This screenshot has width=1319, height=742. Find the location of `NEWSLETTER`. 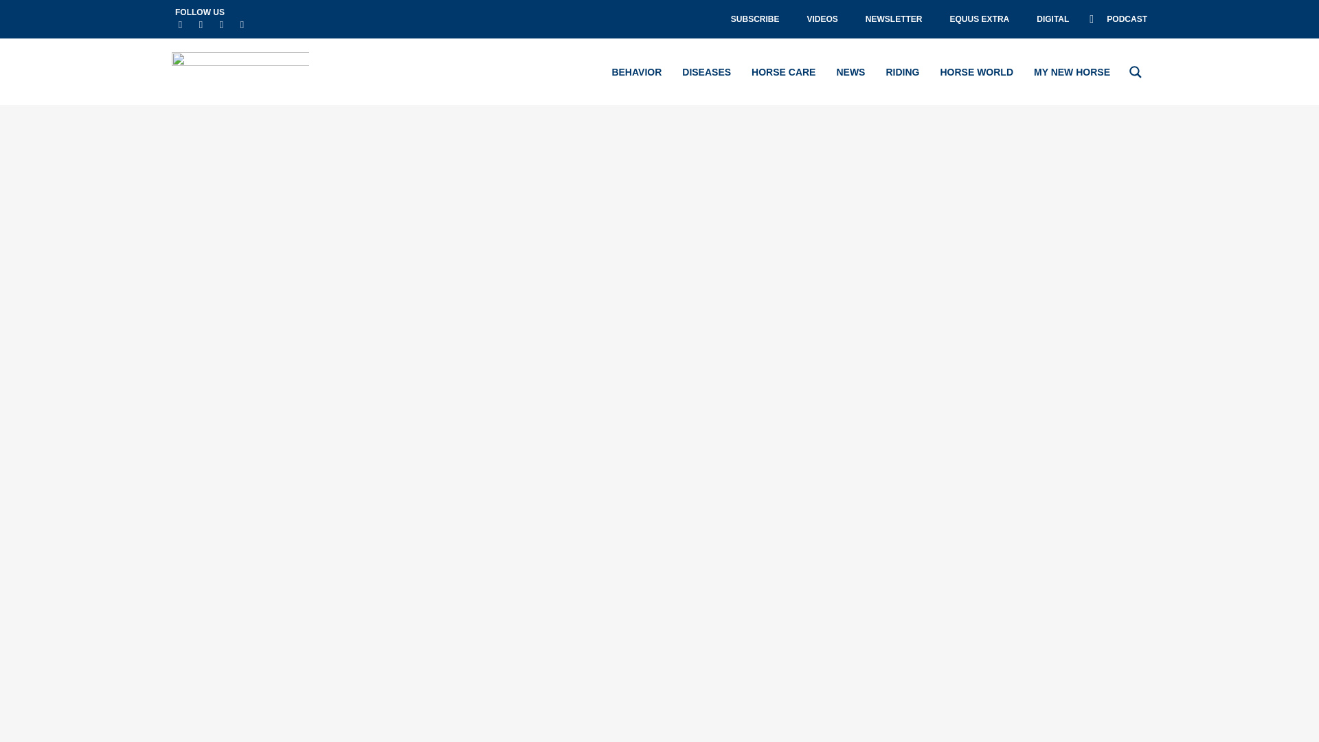

NEWSLETTER is located at coordinates (894, 19).